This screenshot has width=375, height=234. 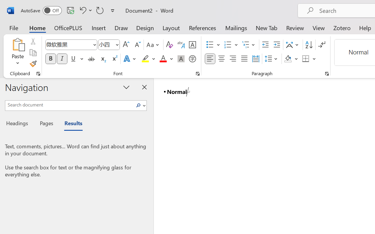 I want to click on Bullets, so click(x=210, y=45).